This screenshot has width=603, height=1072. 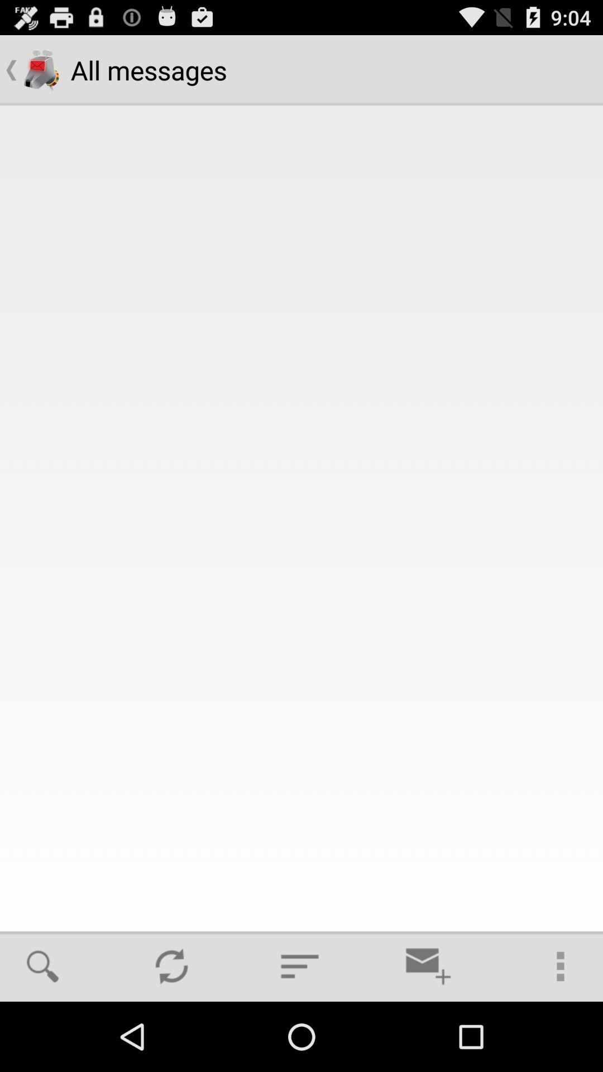 I want to click on turn on the item at the bottom, so click(x=300, y=966).